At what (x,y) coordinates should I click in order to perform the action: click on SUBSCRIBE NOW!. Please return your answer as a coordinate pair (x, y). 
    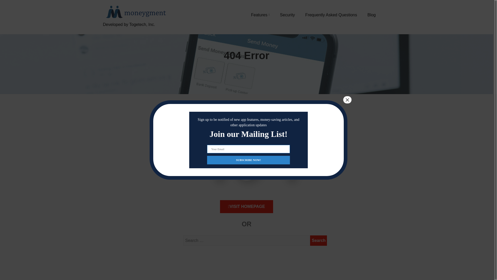
    Looking at the image, I should click on (248, 160).